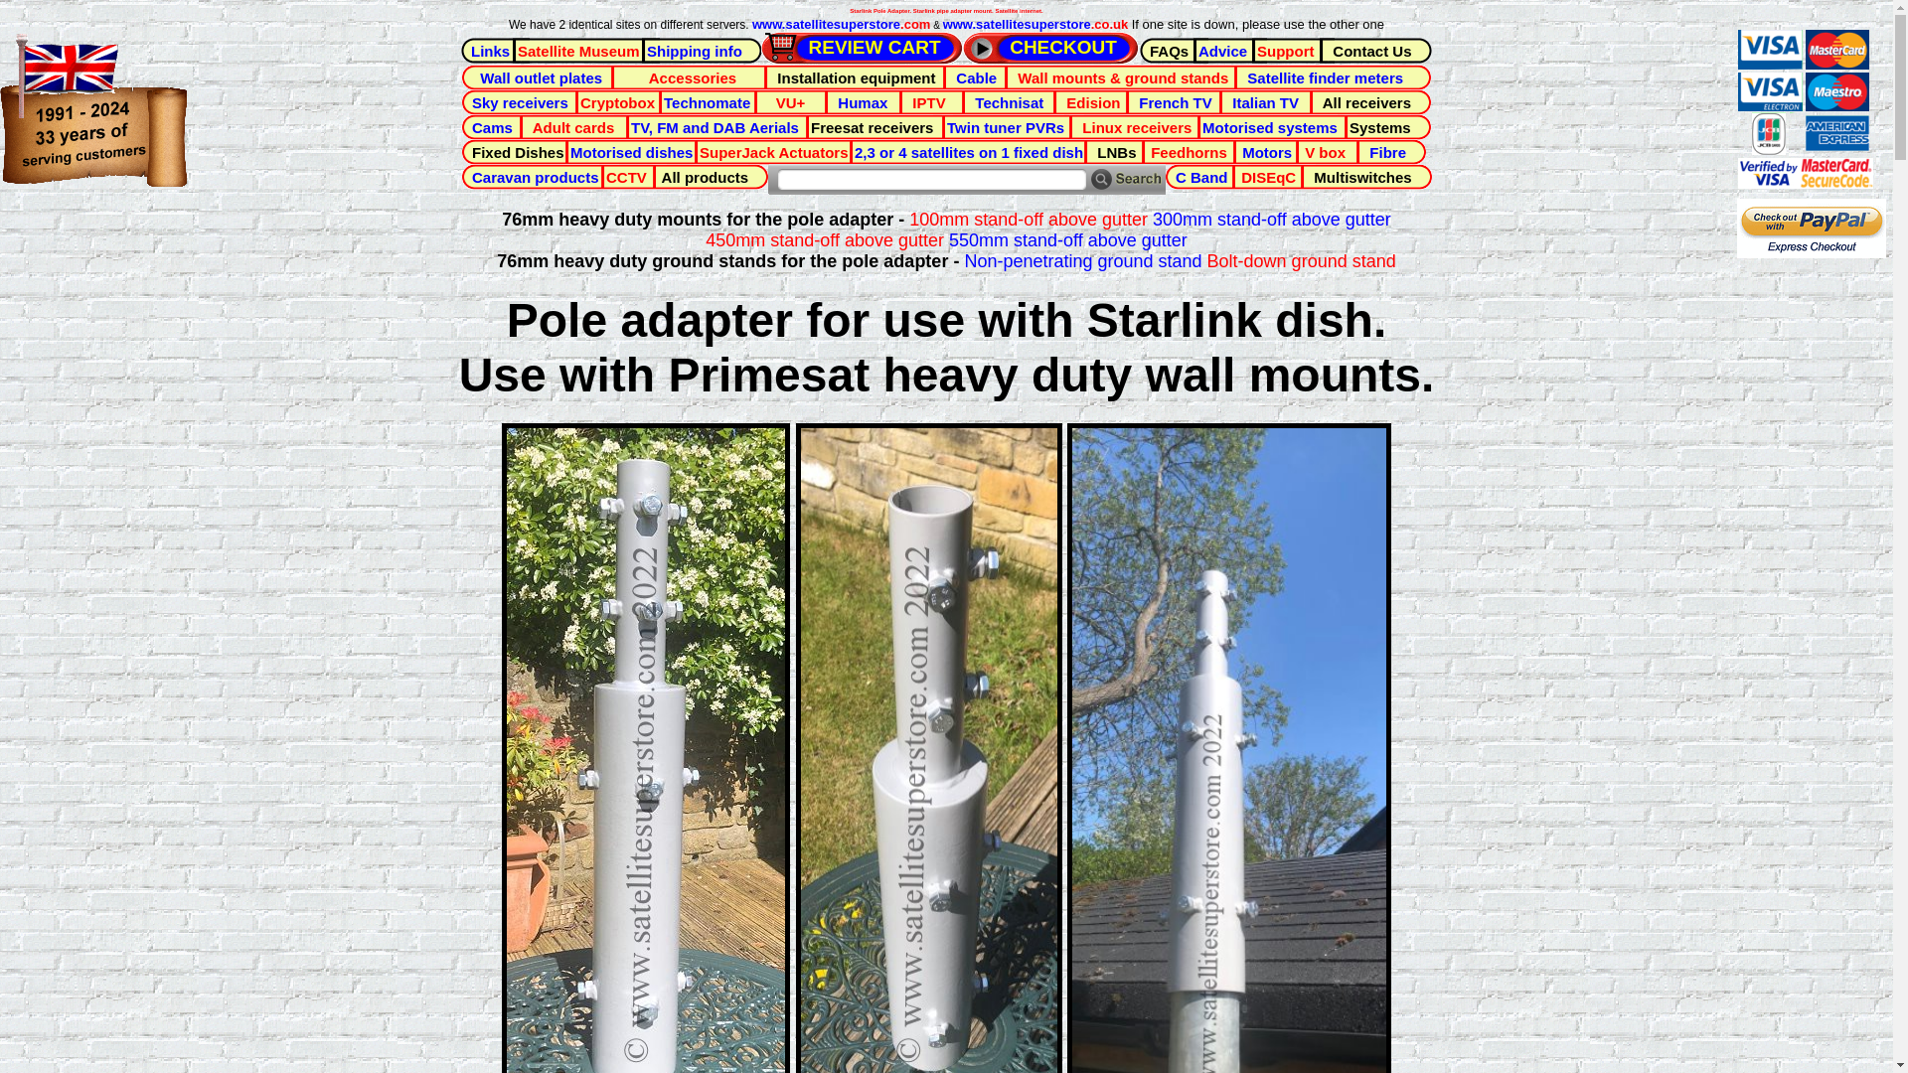 The width and height of the screenshot is (1908, 1073). Describe the element at coordinates (976, 152) in the screenshot. I see `2,3 or 4 satellites on 1 fixed dish` at that location.